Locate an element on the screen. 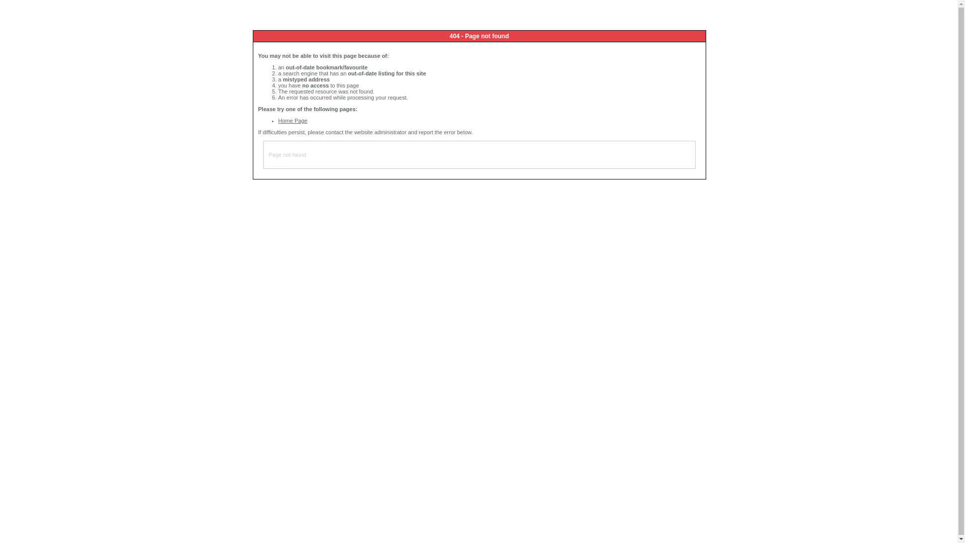  Home Page is located at coordinates (293, 121).